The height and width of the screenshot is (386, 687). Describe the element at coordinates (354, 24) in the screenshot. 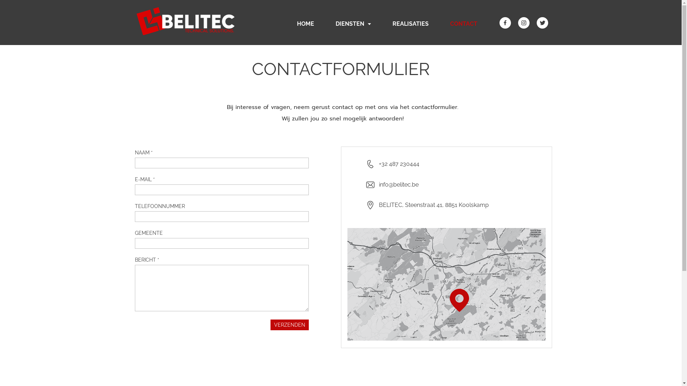

I see `DIENSTEN` at that location.